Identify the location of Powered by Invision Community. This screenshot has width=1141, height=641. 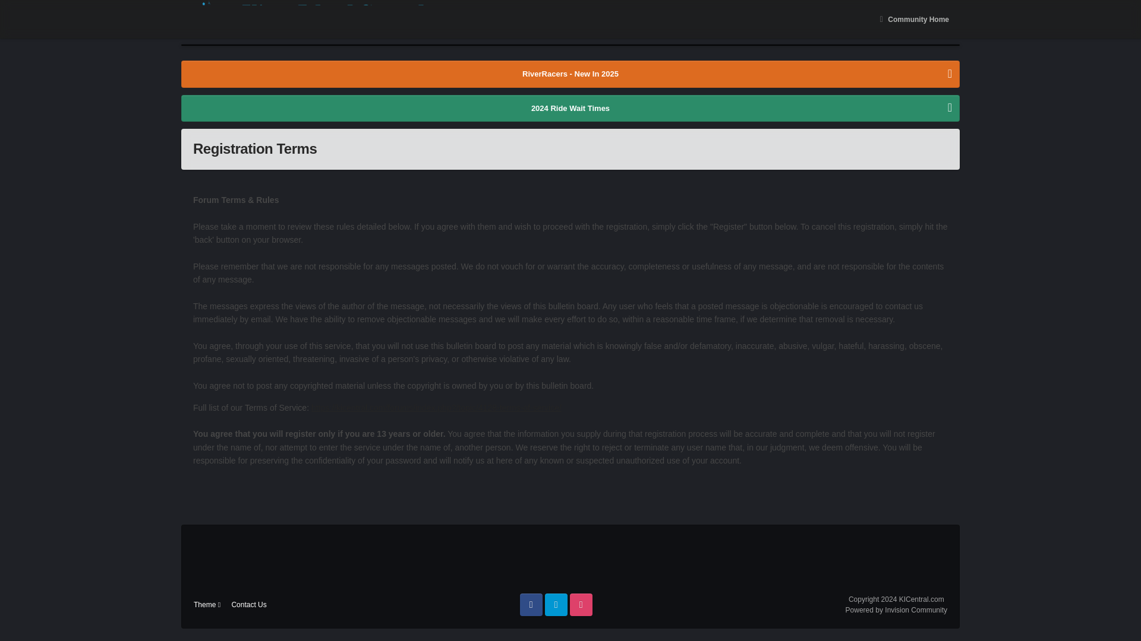
(896, 610).